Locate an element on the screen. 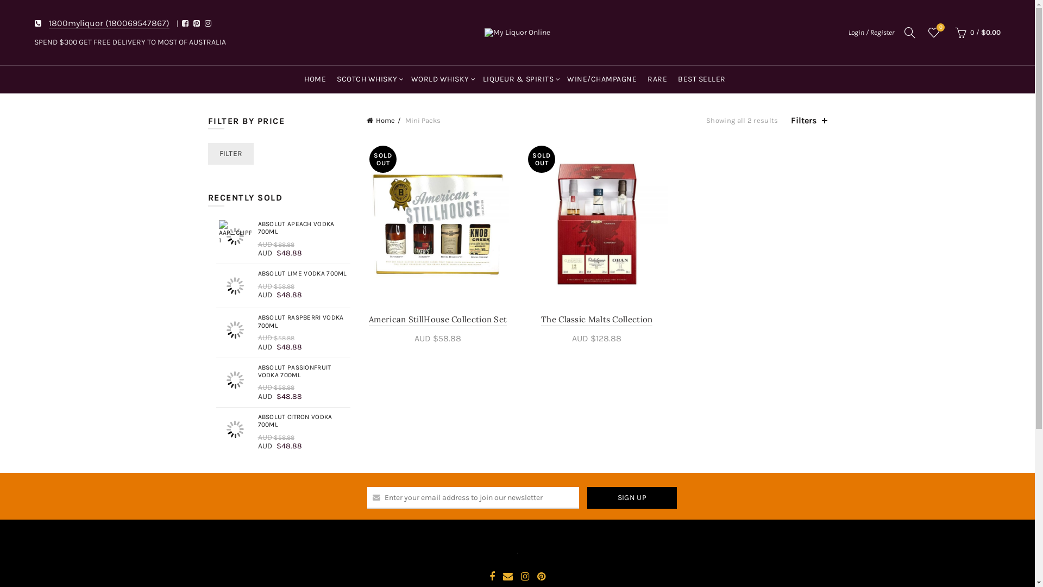  FILTER is located at coordinates (230, 154).